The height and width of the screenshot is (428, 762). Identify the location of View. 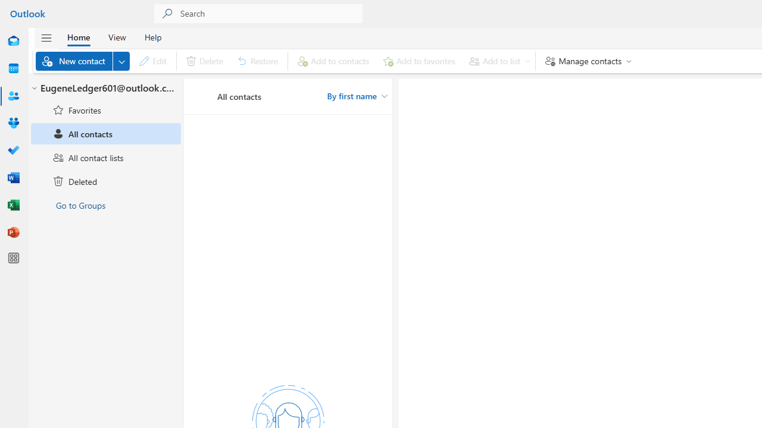
(117, 37).